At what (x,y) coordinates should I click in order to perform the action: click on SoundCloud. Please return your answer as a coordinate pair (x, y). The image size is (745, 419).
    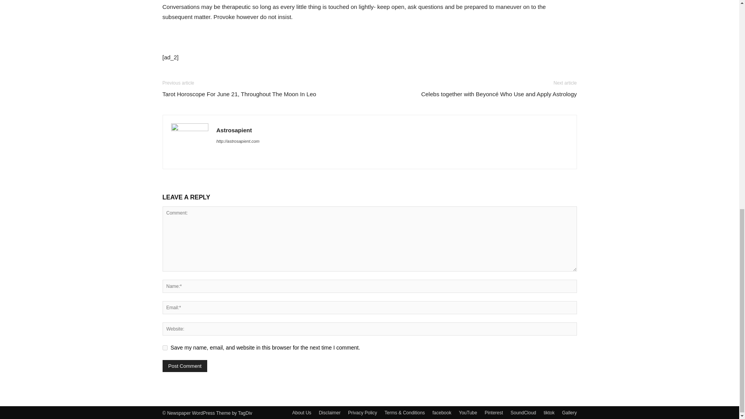
    Looking at the image, I should click on (523, 413).